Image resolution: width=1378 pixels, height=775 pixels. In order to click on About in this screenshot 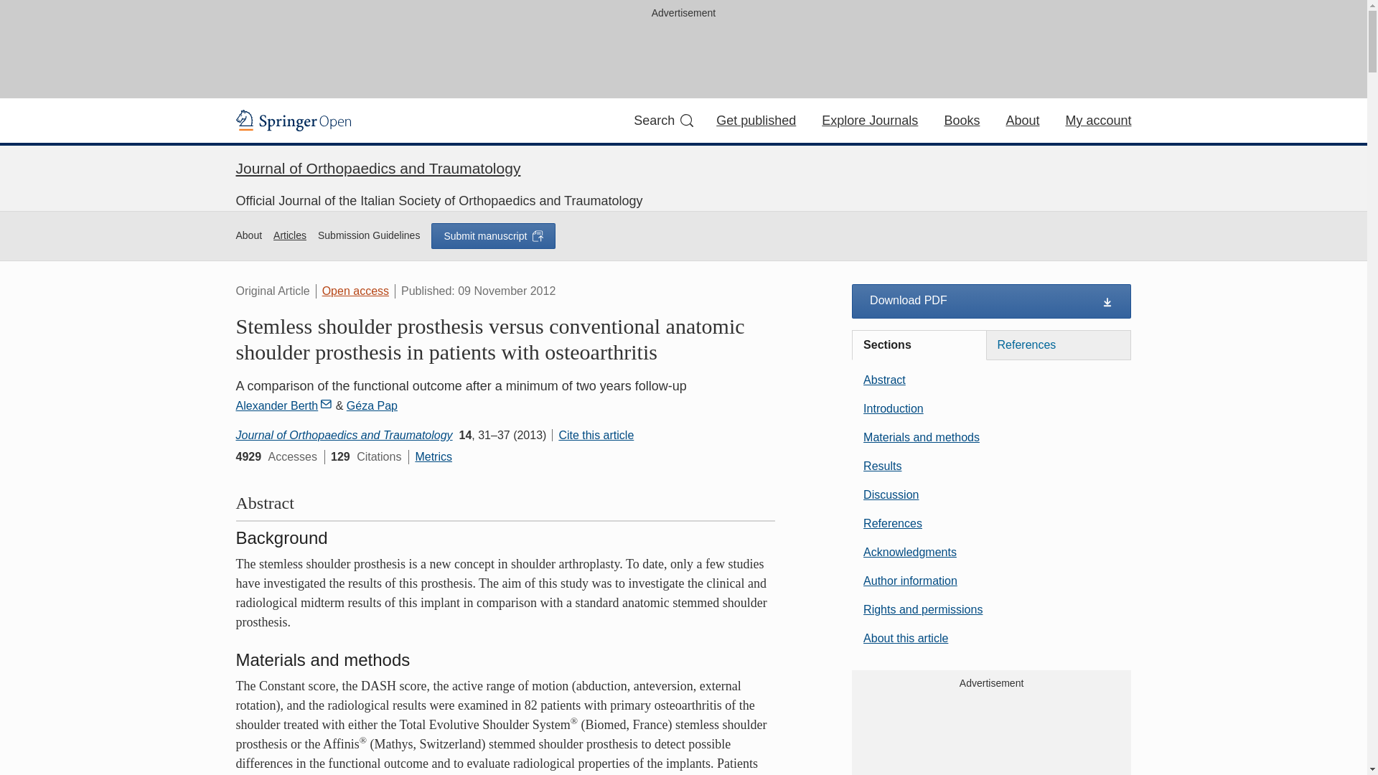, I will do `click(248, 235)`.